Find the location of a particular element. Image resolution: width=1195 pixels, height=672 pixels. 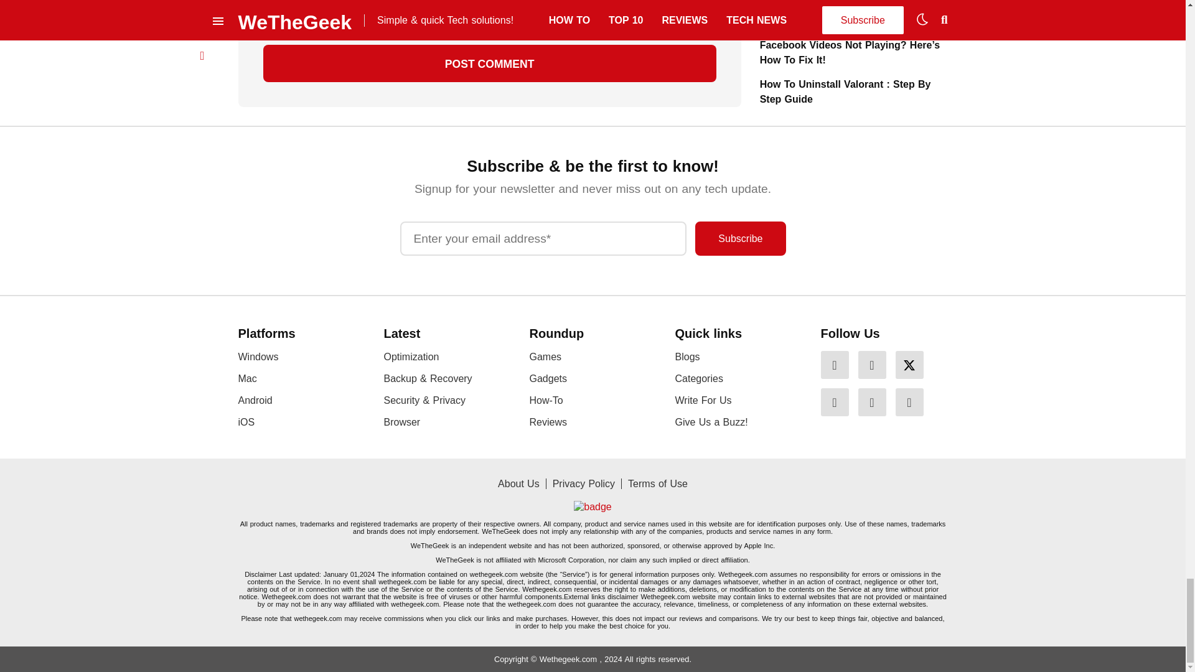

Post Comment is located at coordinates (489, 63).